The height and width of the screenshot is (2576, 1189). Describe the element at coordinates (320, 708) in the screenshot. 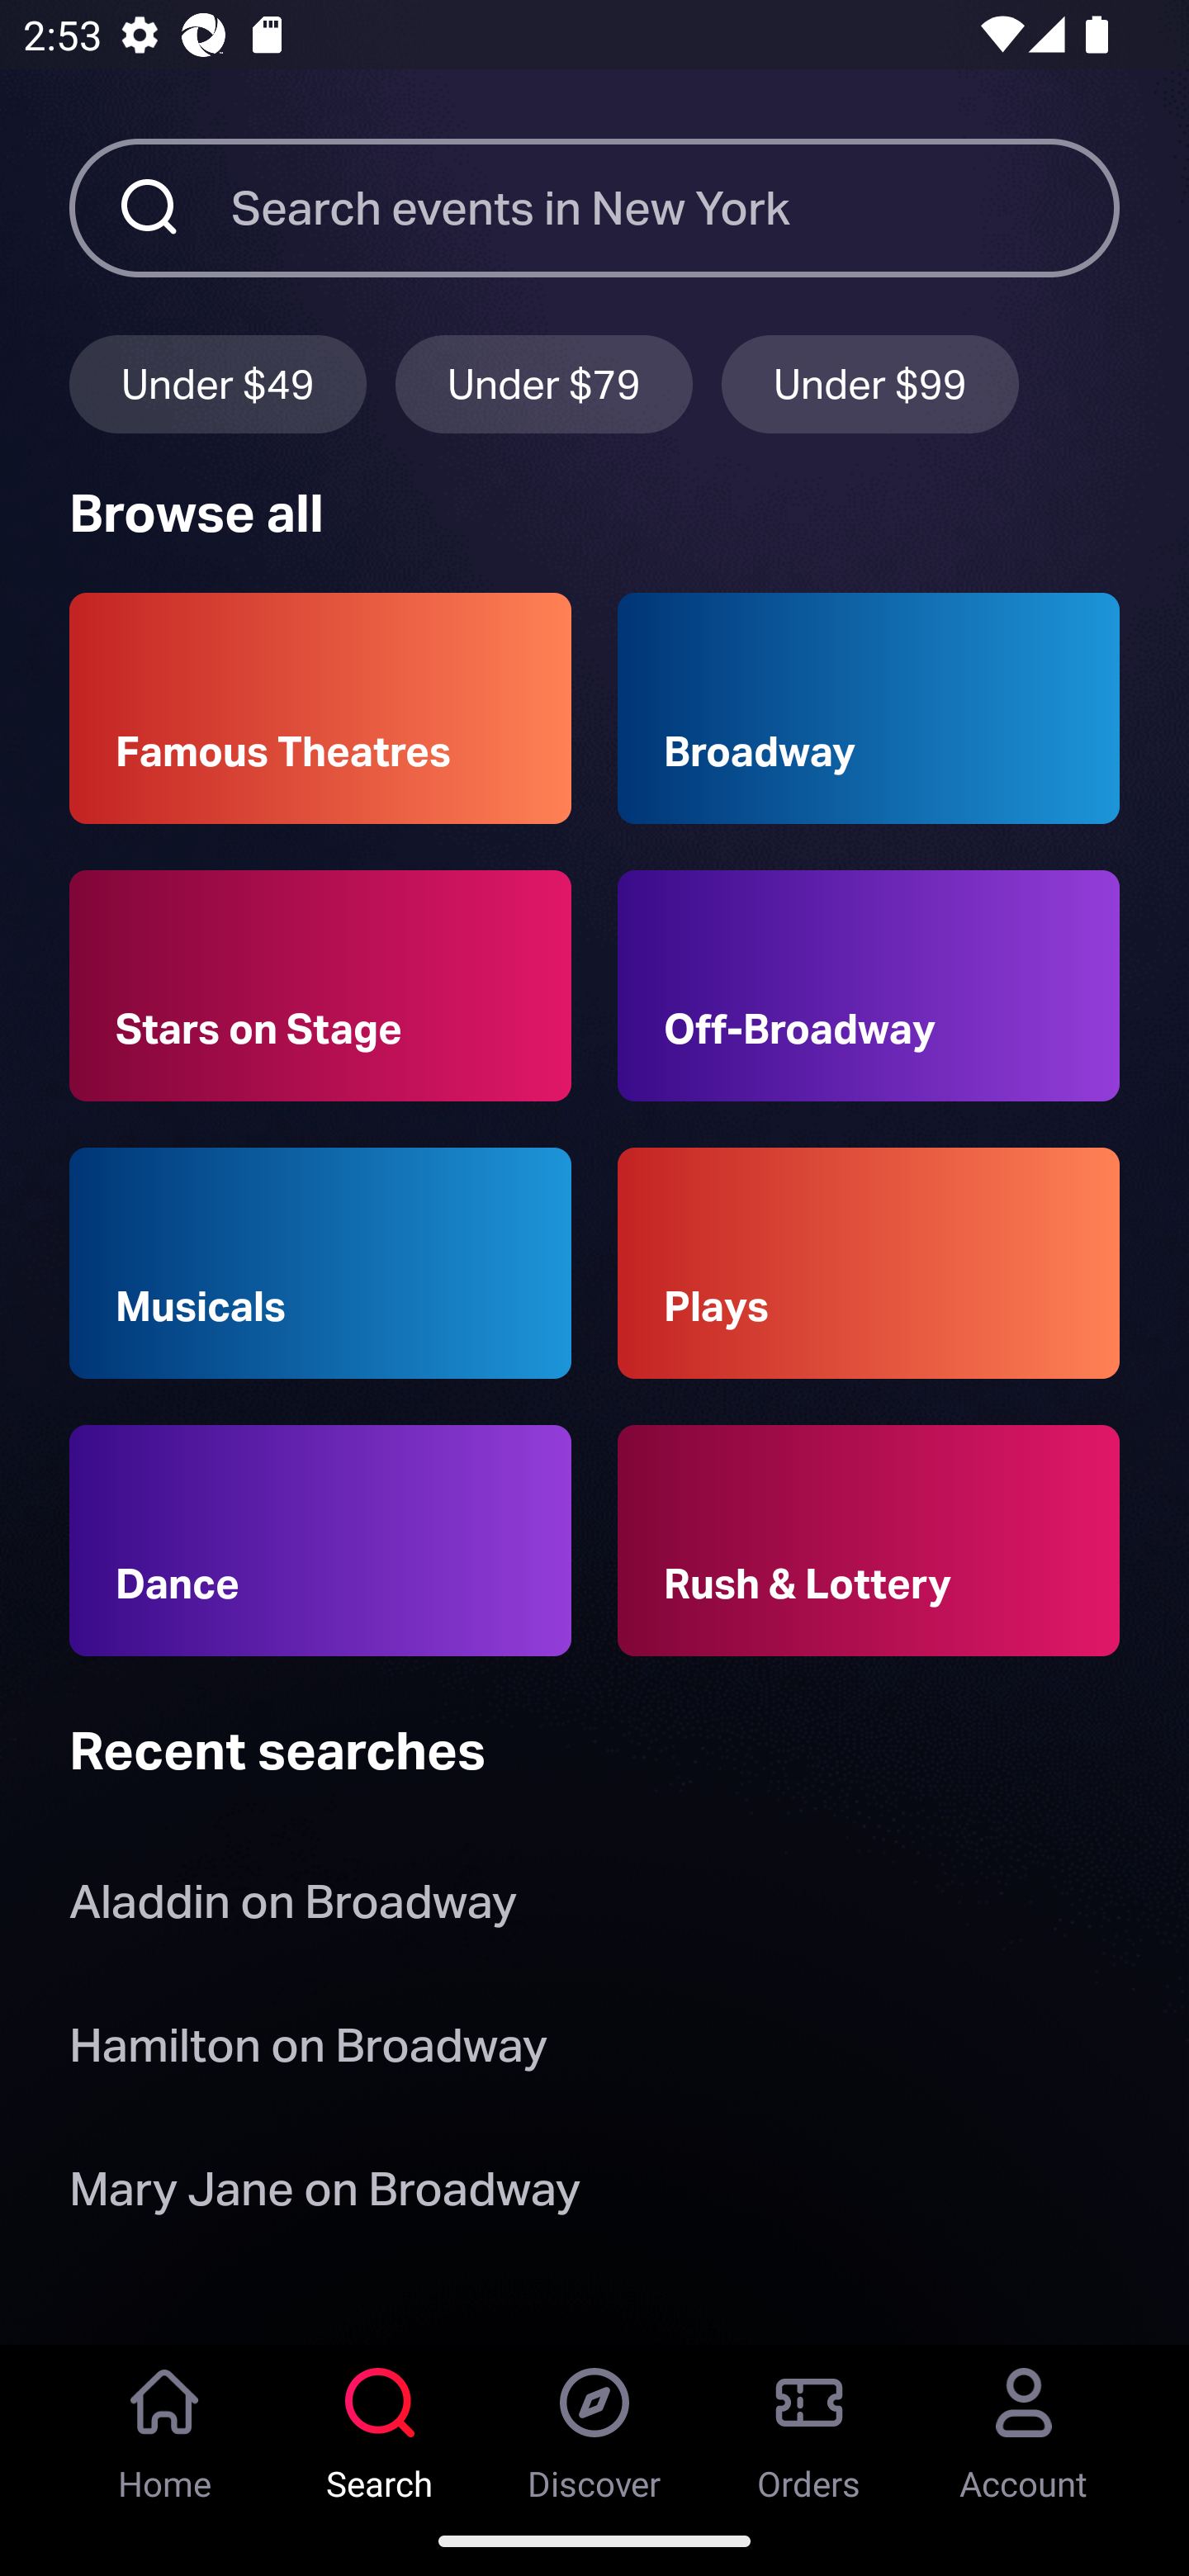

I see `Famous Theatres` at that location.